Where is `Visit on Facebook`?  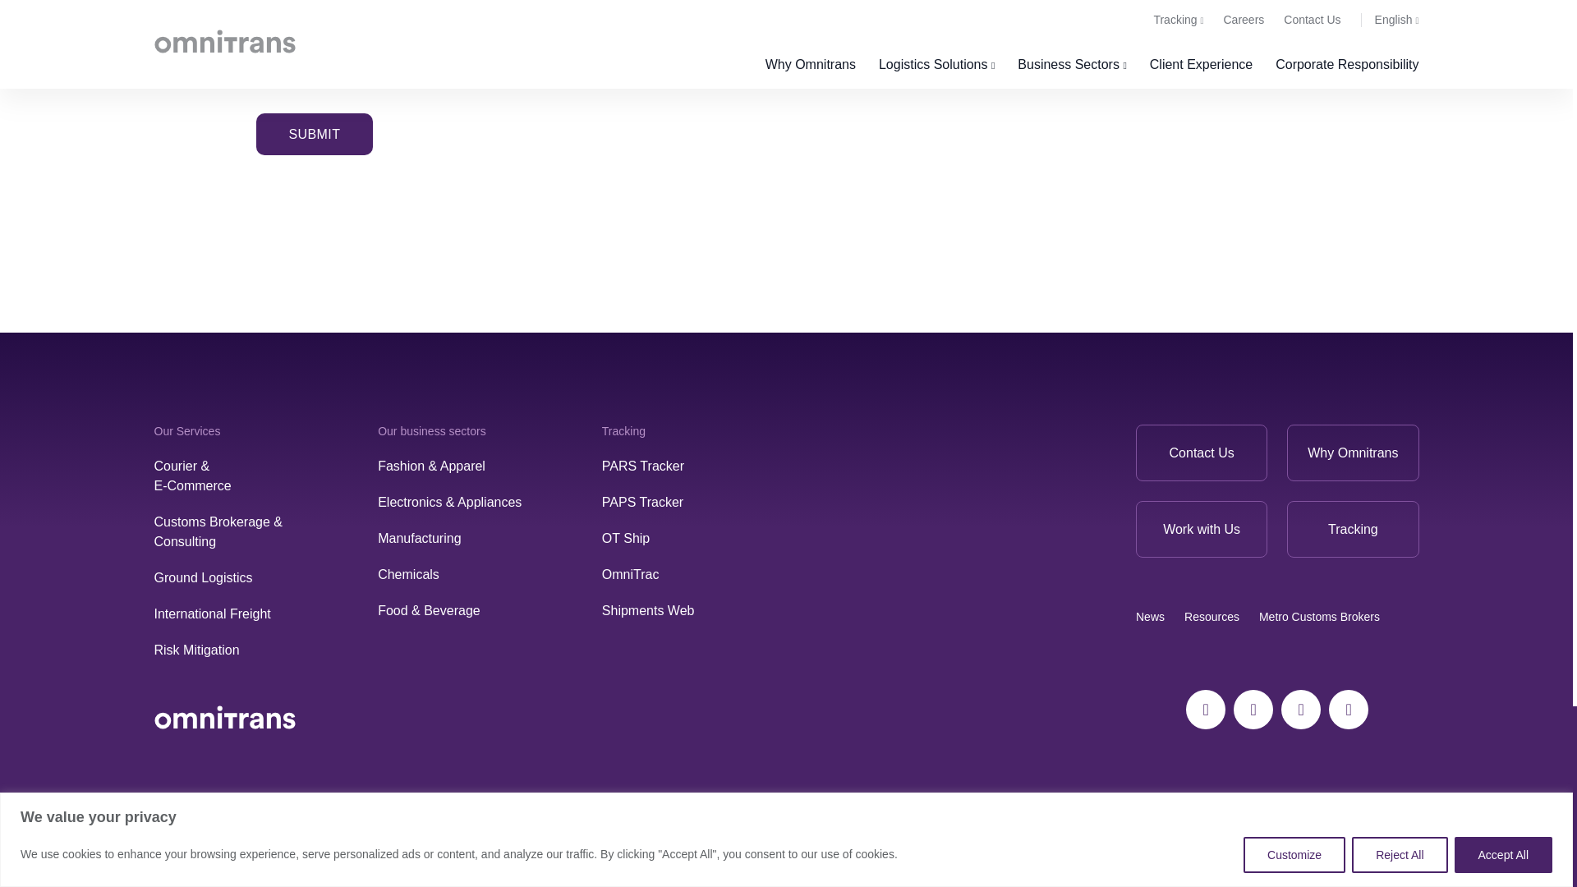
Visit on Facebook is located at coordinates (1205, 710).